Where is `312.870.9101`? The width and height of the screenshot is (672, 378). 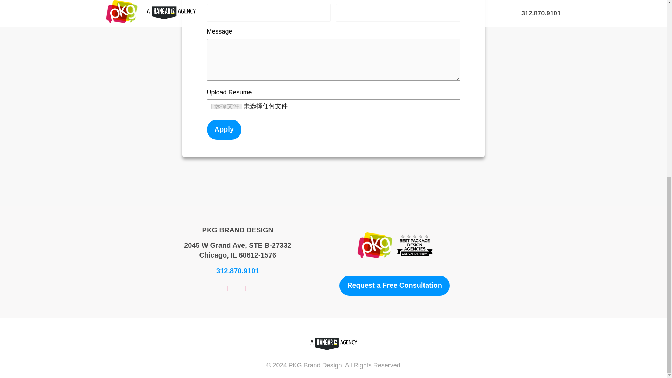
312.870.9101 is located at coordinates (237, 271).